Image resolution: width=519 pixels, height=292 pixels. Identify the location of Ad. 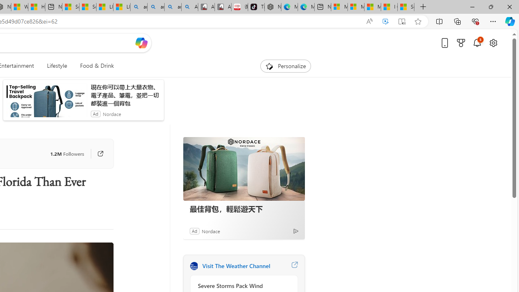
(194, 231).